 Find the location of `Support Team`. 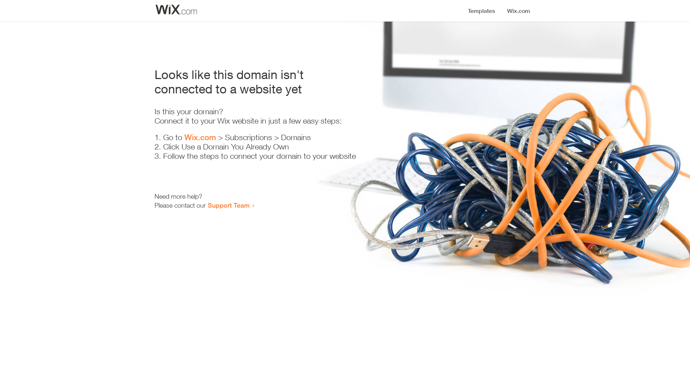

Support Team is located at coordinates (229, 205).